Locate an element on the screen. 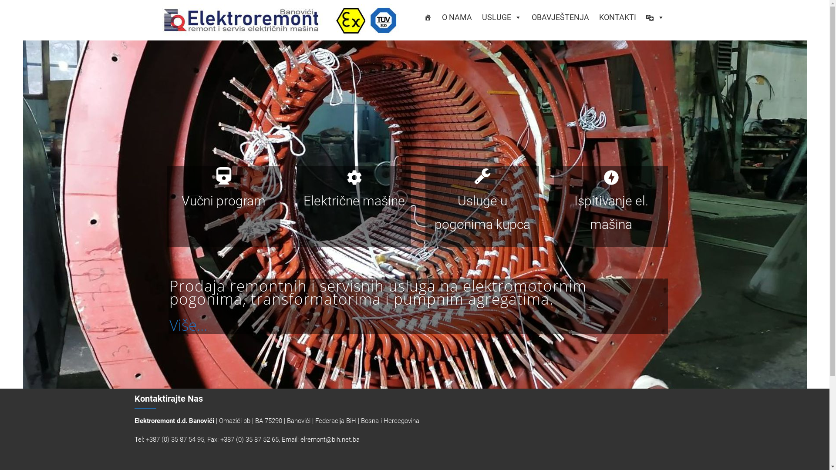 The image size is (836, 470). USLUGE is located at coordinates (502, 17).